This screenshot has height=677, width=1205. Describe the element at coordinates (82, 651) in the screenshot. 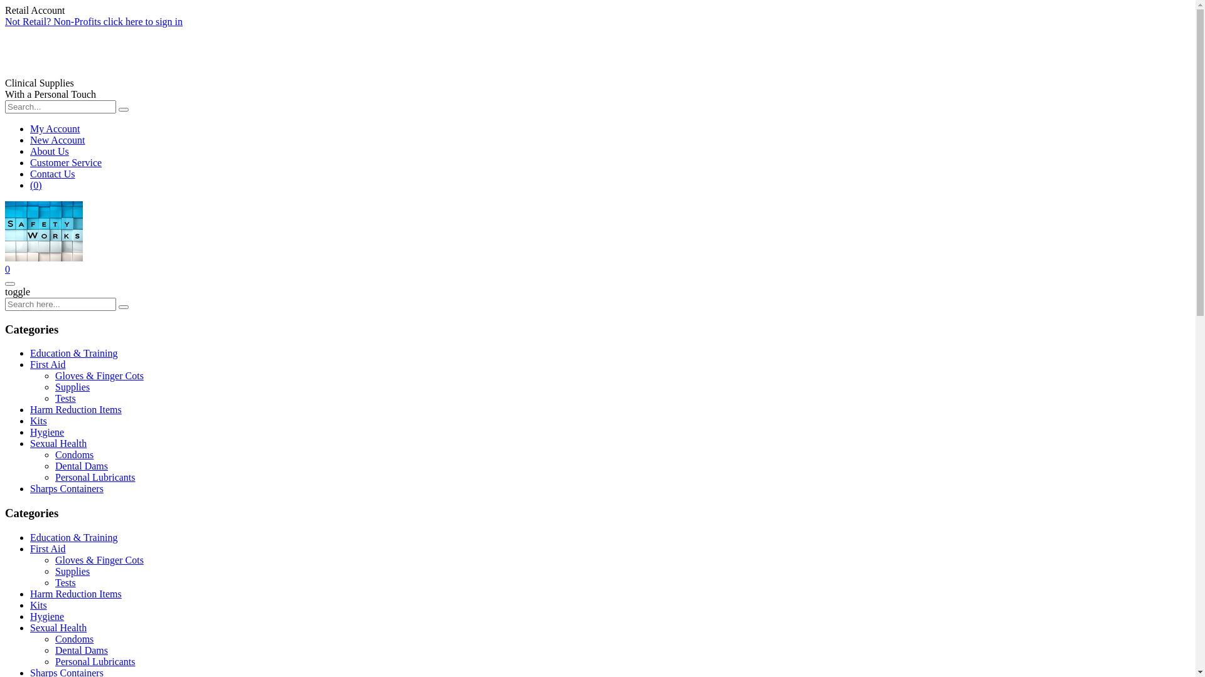

I see `Dental Dams` at that location.